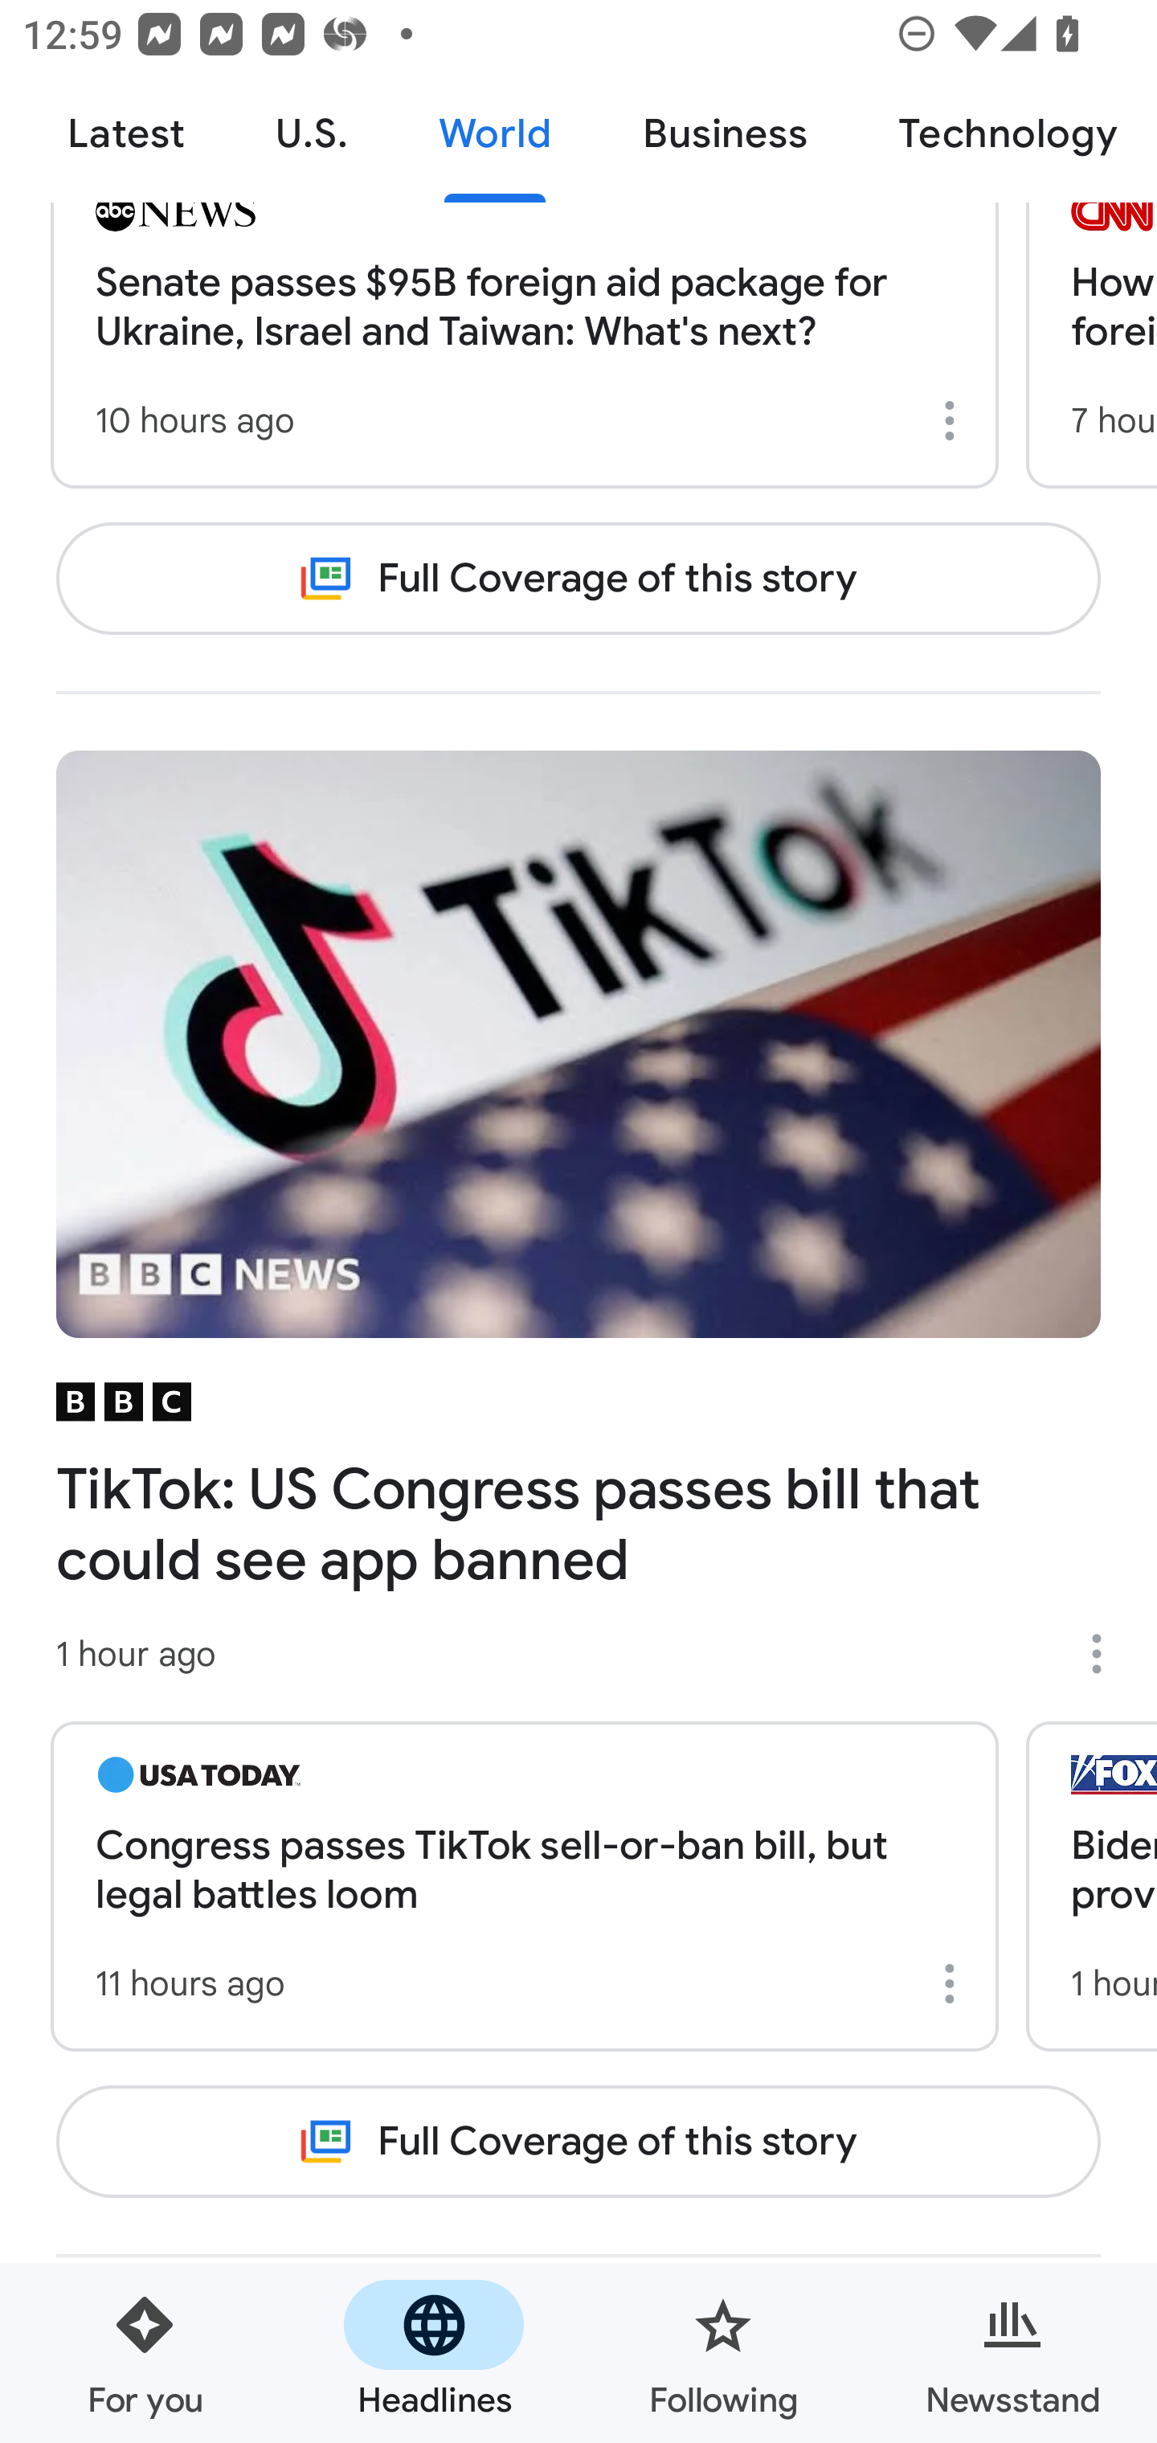 This screenshot has width=1157, height=2443. Describe the element at coordinates (955, 1983) in the screenshot. I see `More options` at that location.